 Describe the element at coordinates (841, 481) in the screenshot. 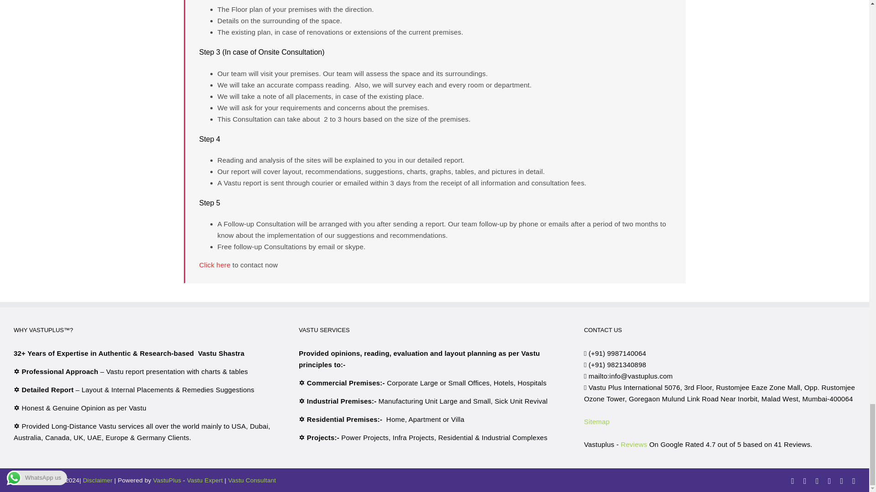

I see `Pinterest` at that location.